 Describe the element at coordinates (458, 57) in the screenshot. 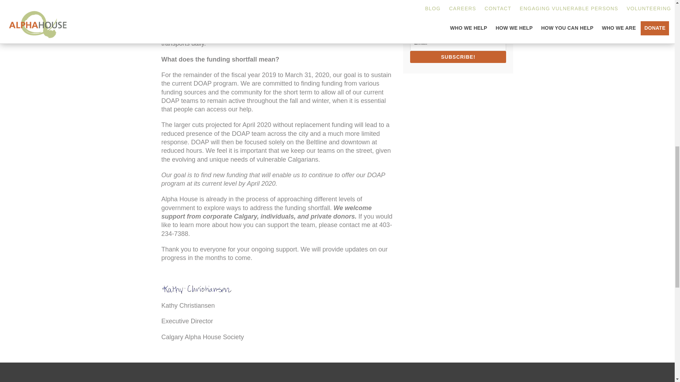

I see `SUBSCRIBE!` at that location.